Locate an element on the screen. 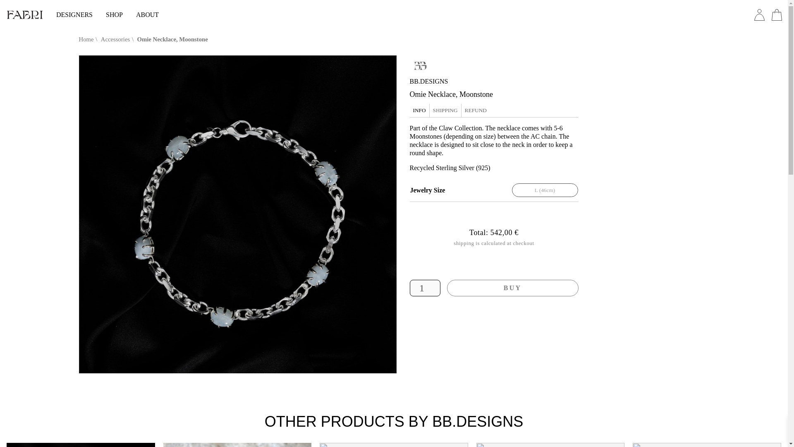  SHIPPING is located at coordinates (445, 110).